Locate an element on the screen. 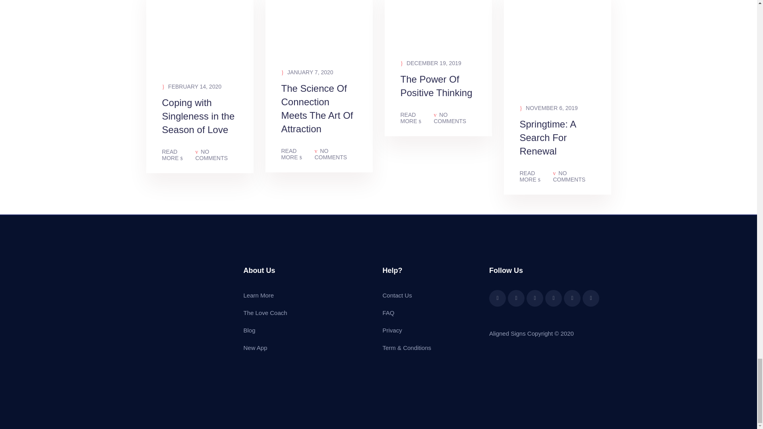 The height and width of the screenshot is (429, 763). READ MORE is located at coordinates (536, 176).